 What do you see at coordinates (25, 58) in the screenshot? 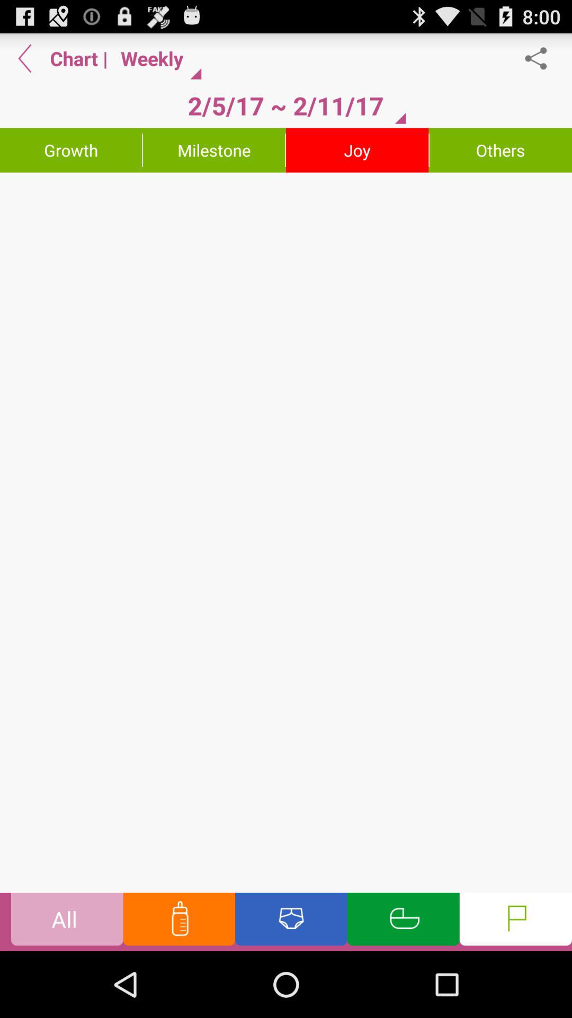
I see `select icon next to the chart icon` at bounding box center [25, 58].